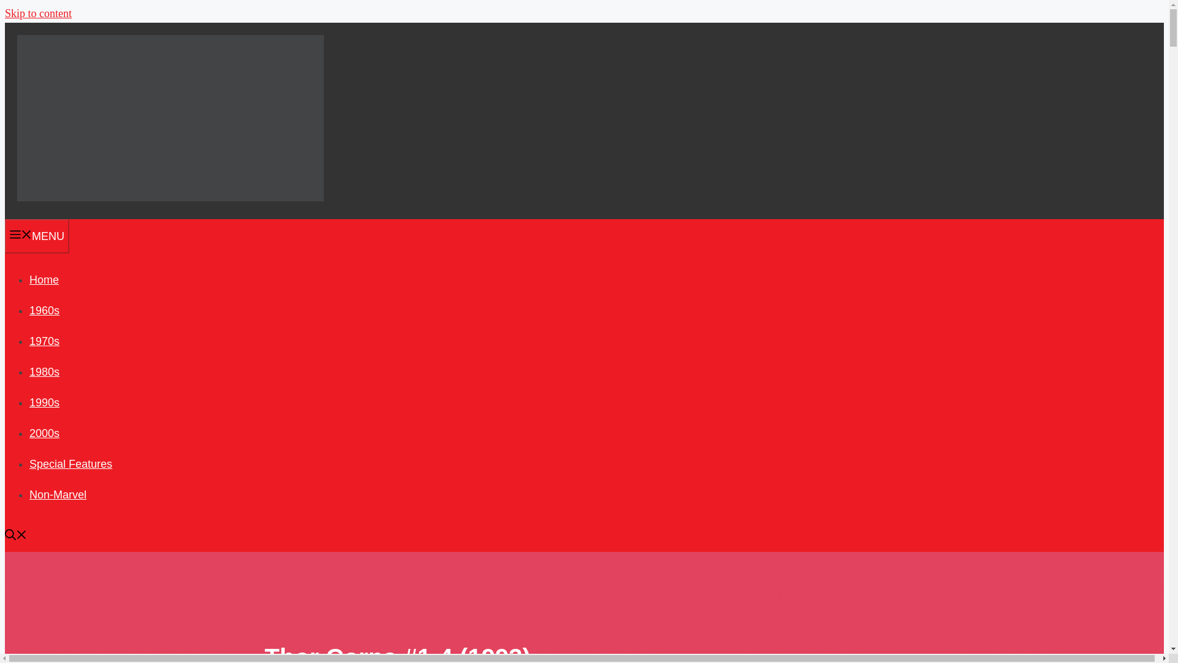 Image resolution: width=1178 pixels, height=663 pixels. What do you see at coordinates (37, 236) in the screenshot?
I see `MENU` at bounding box center [37, 236].